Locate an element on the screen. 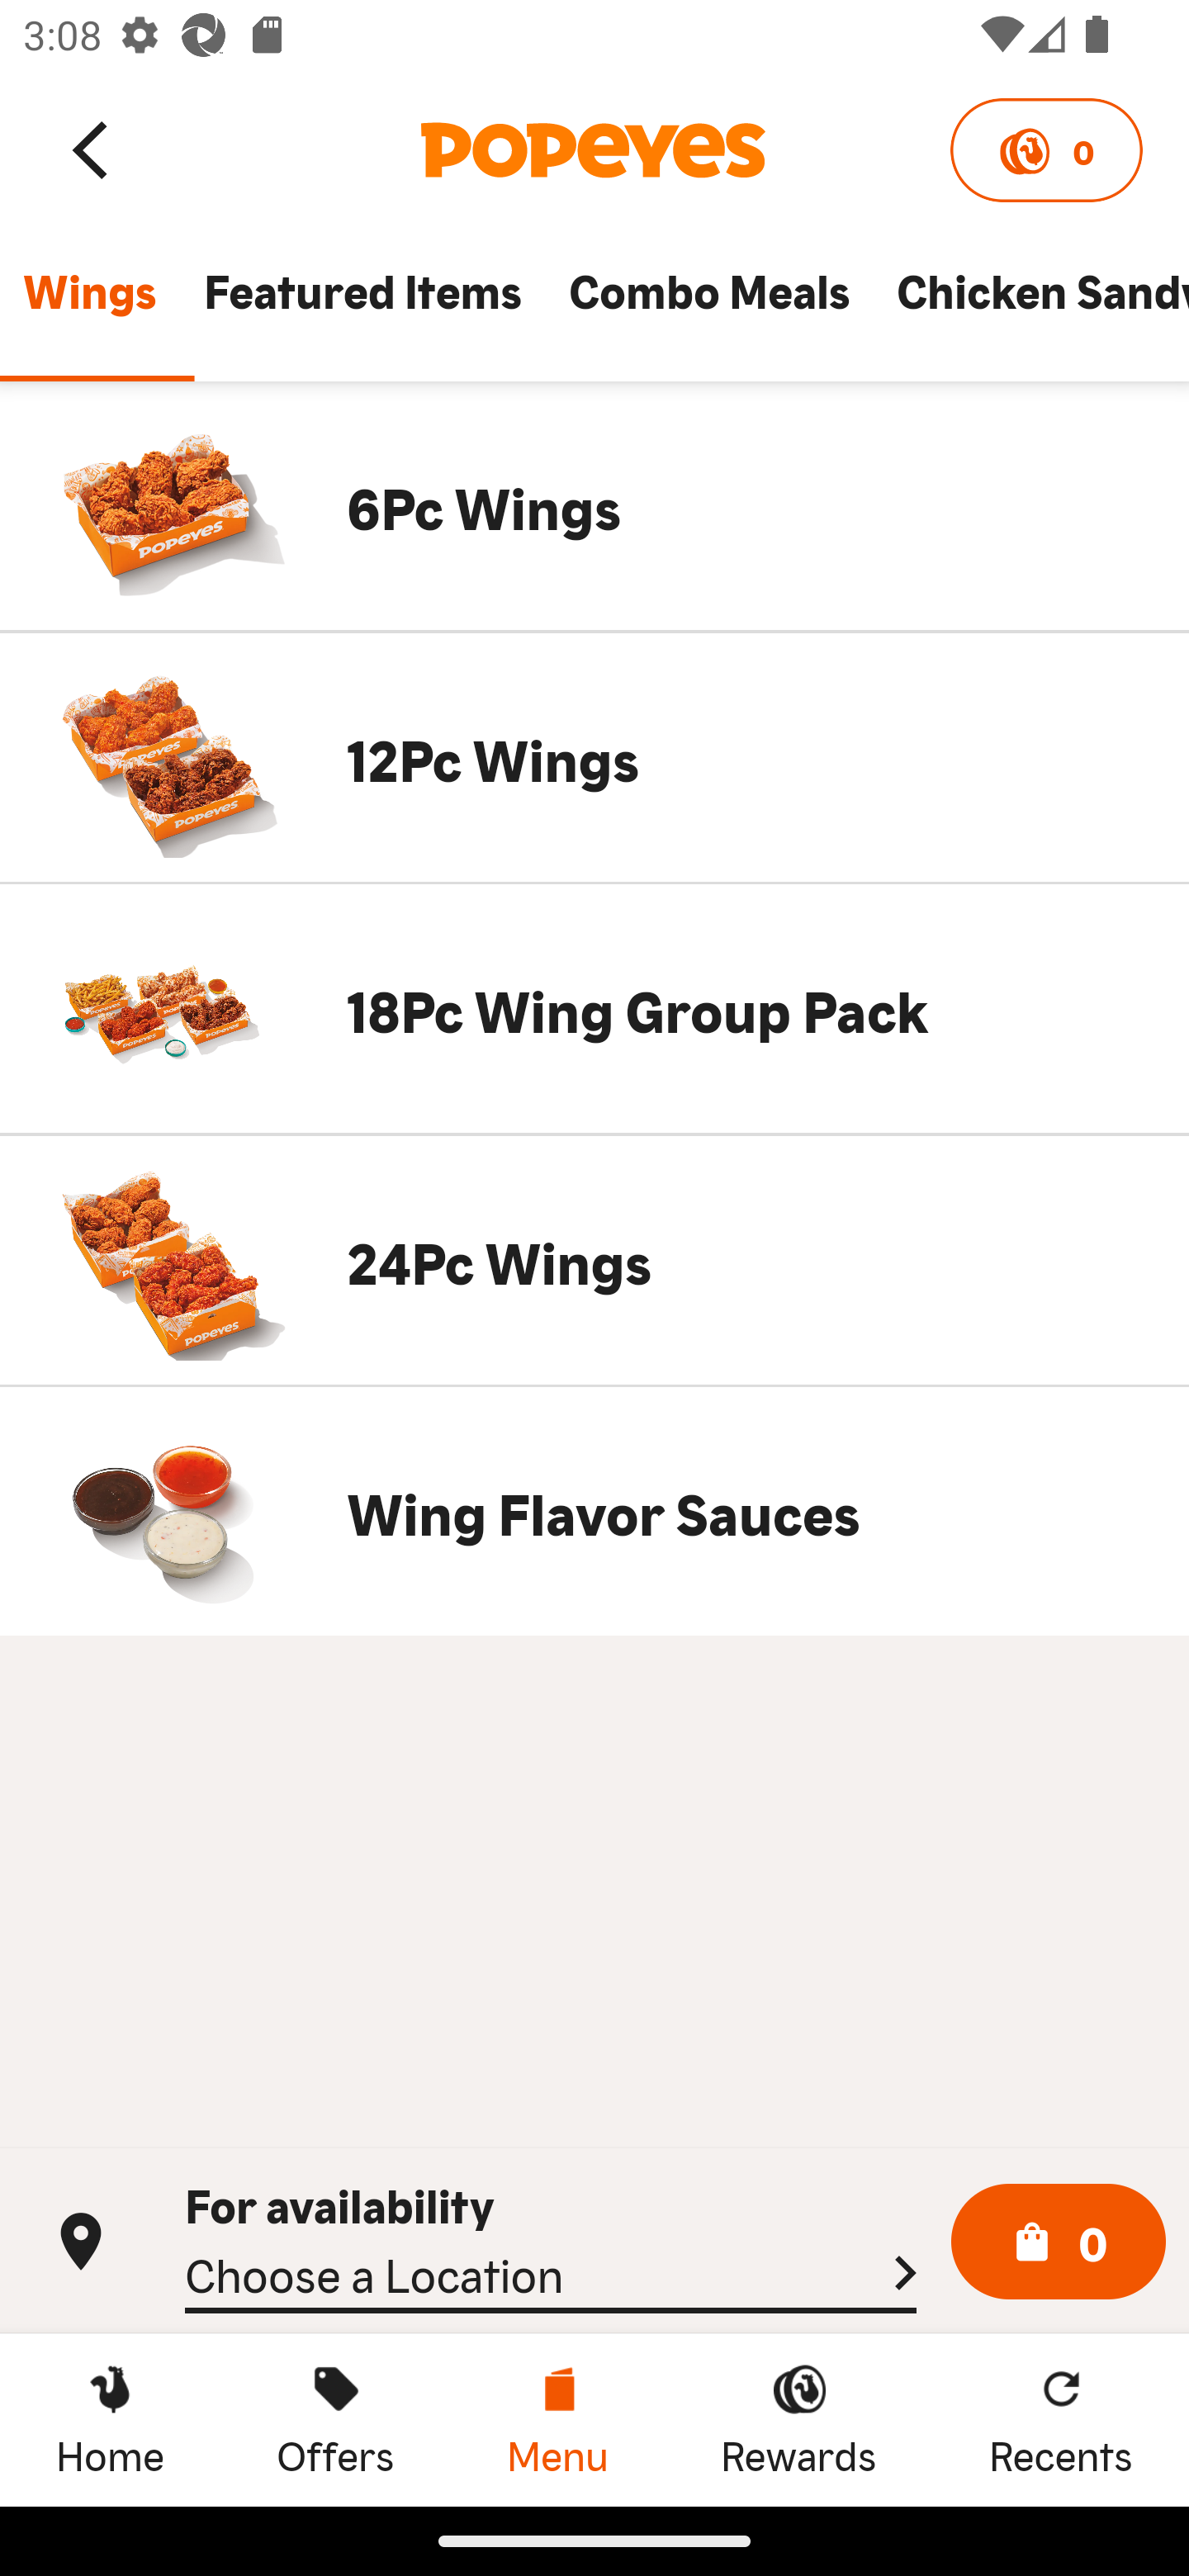 The image size is (1189, 2576). Menu, current page Menu Menu, current page is located at coordinates (557, 2419).